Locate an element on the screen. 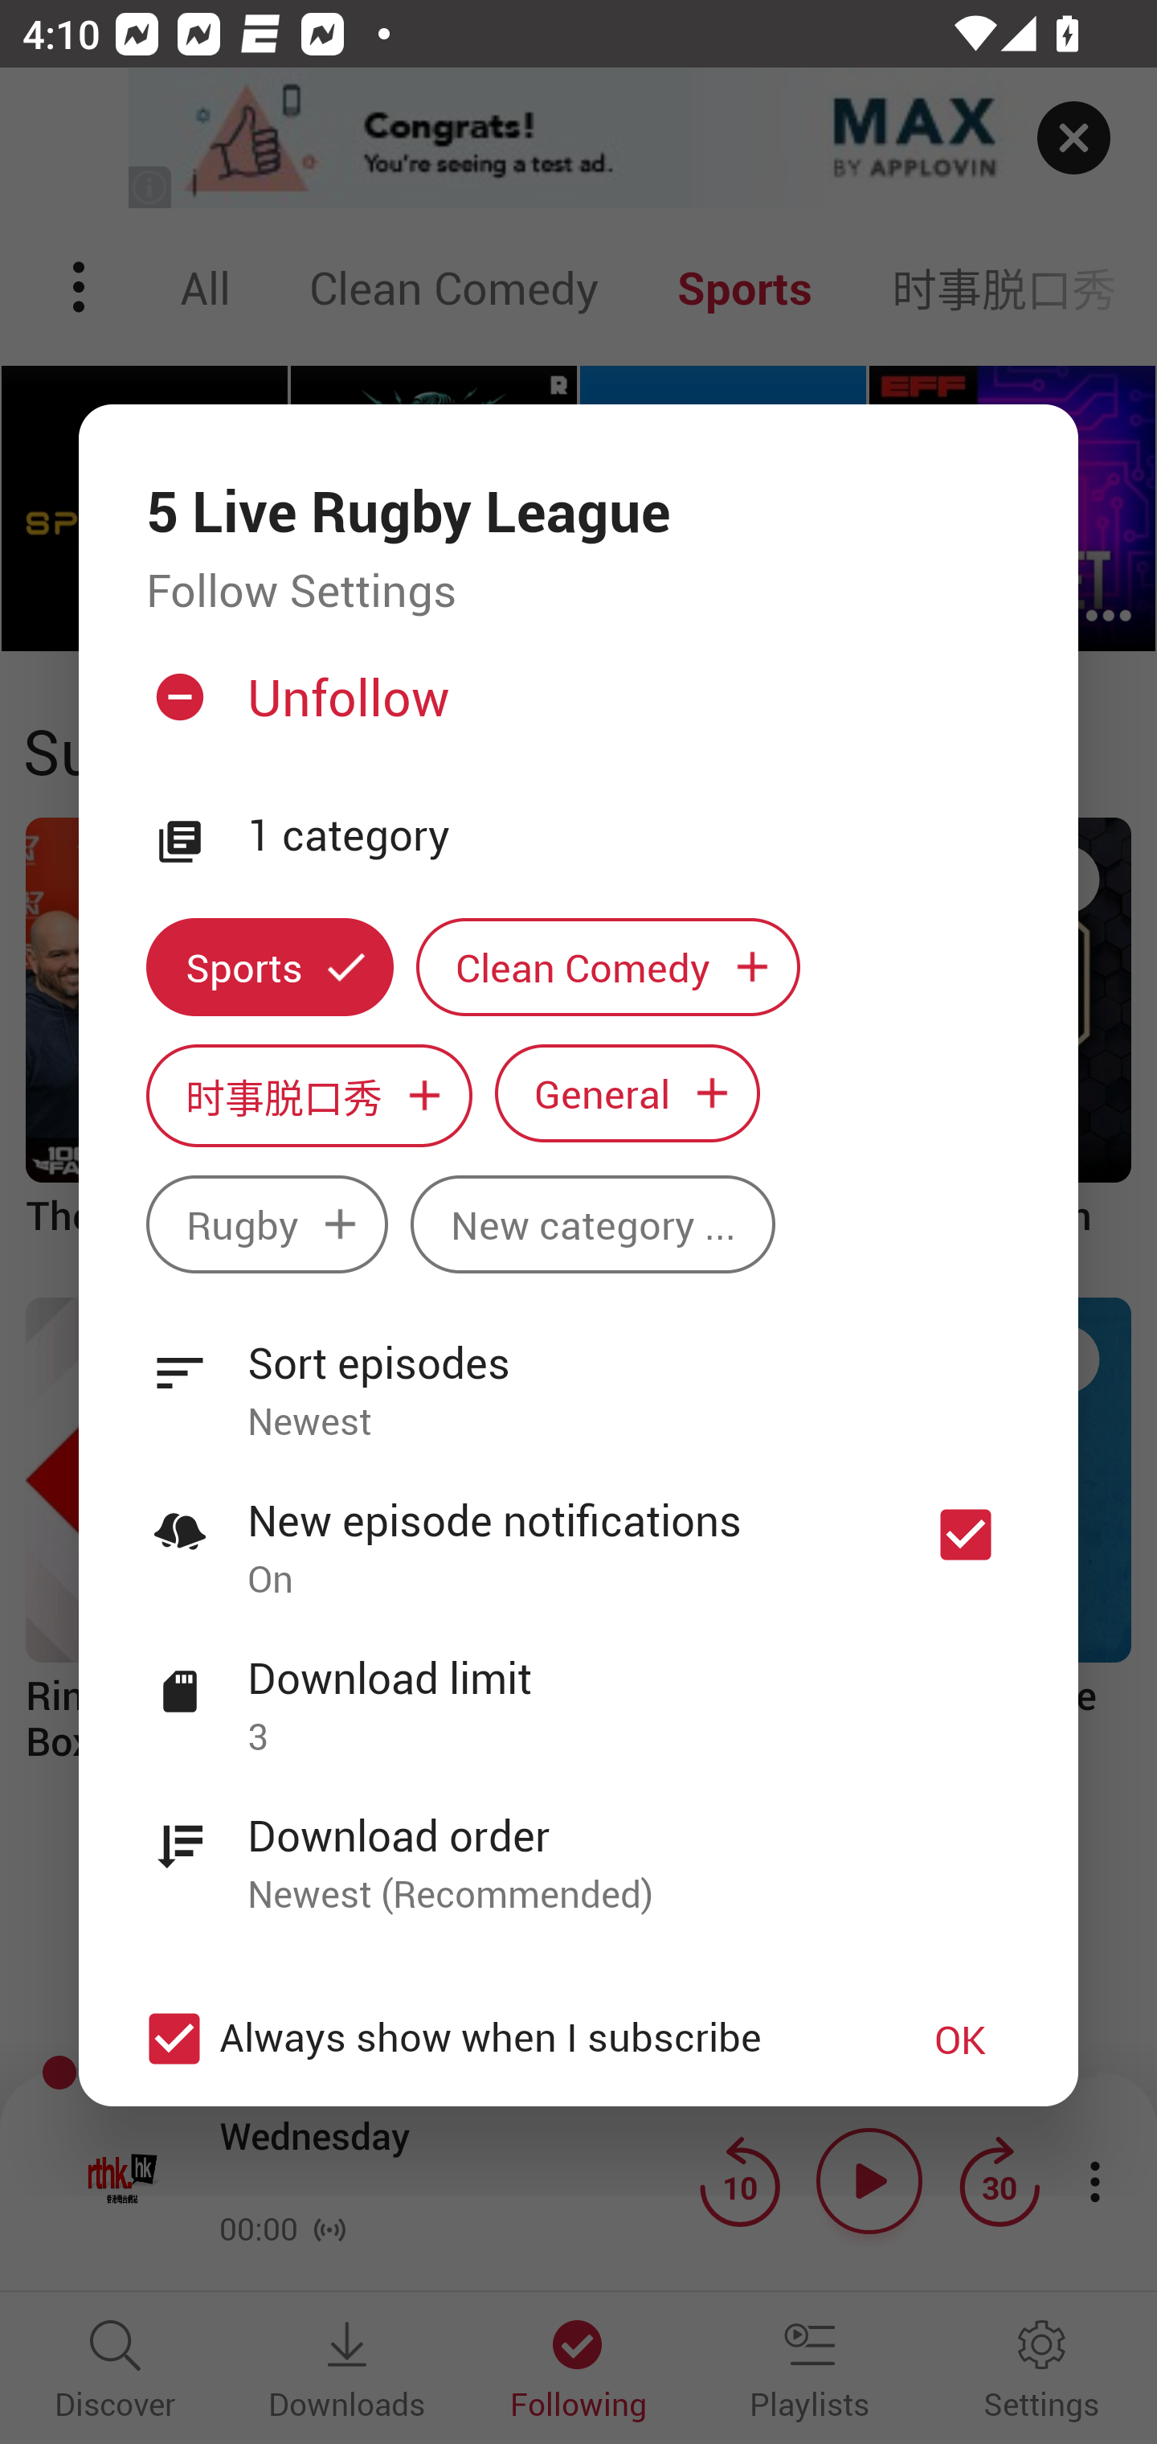 The image size is (1157, 2444). 时事脱口秀 is located at coordinates (309, 1095).